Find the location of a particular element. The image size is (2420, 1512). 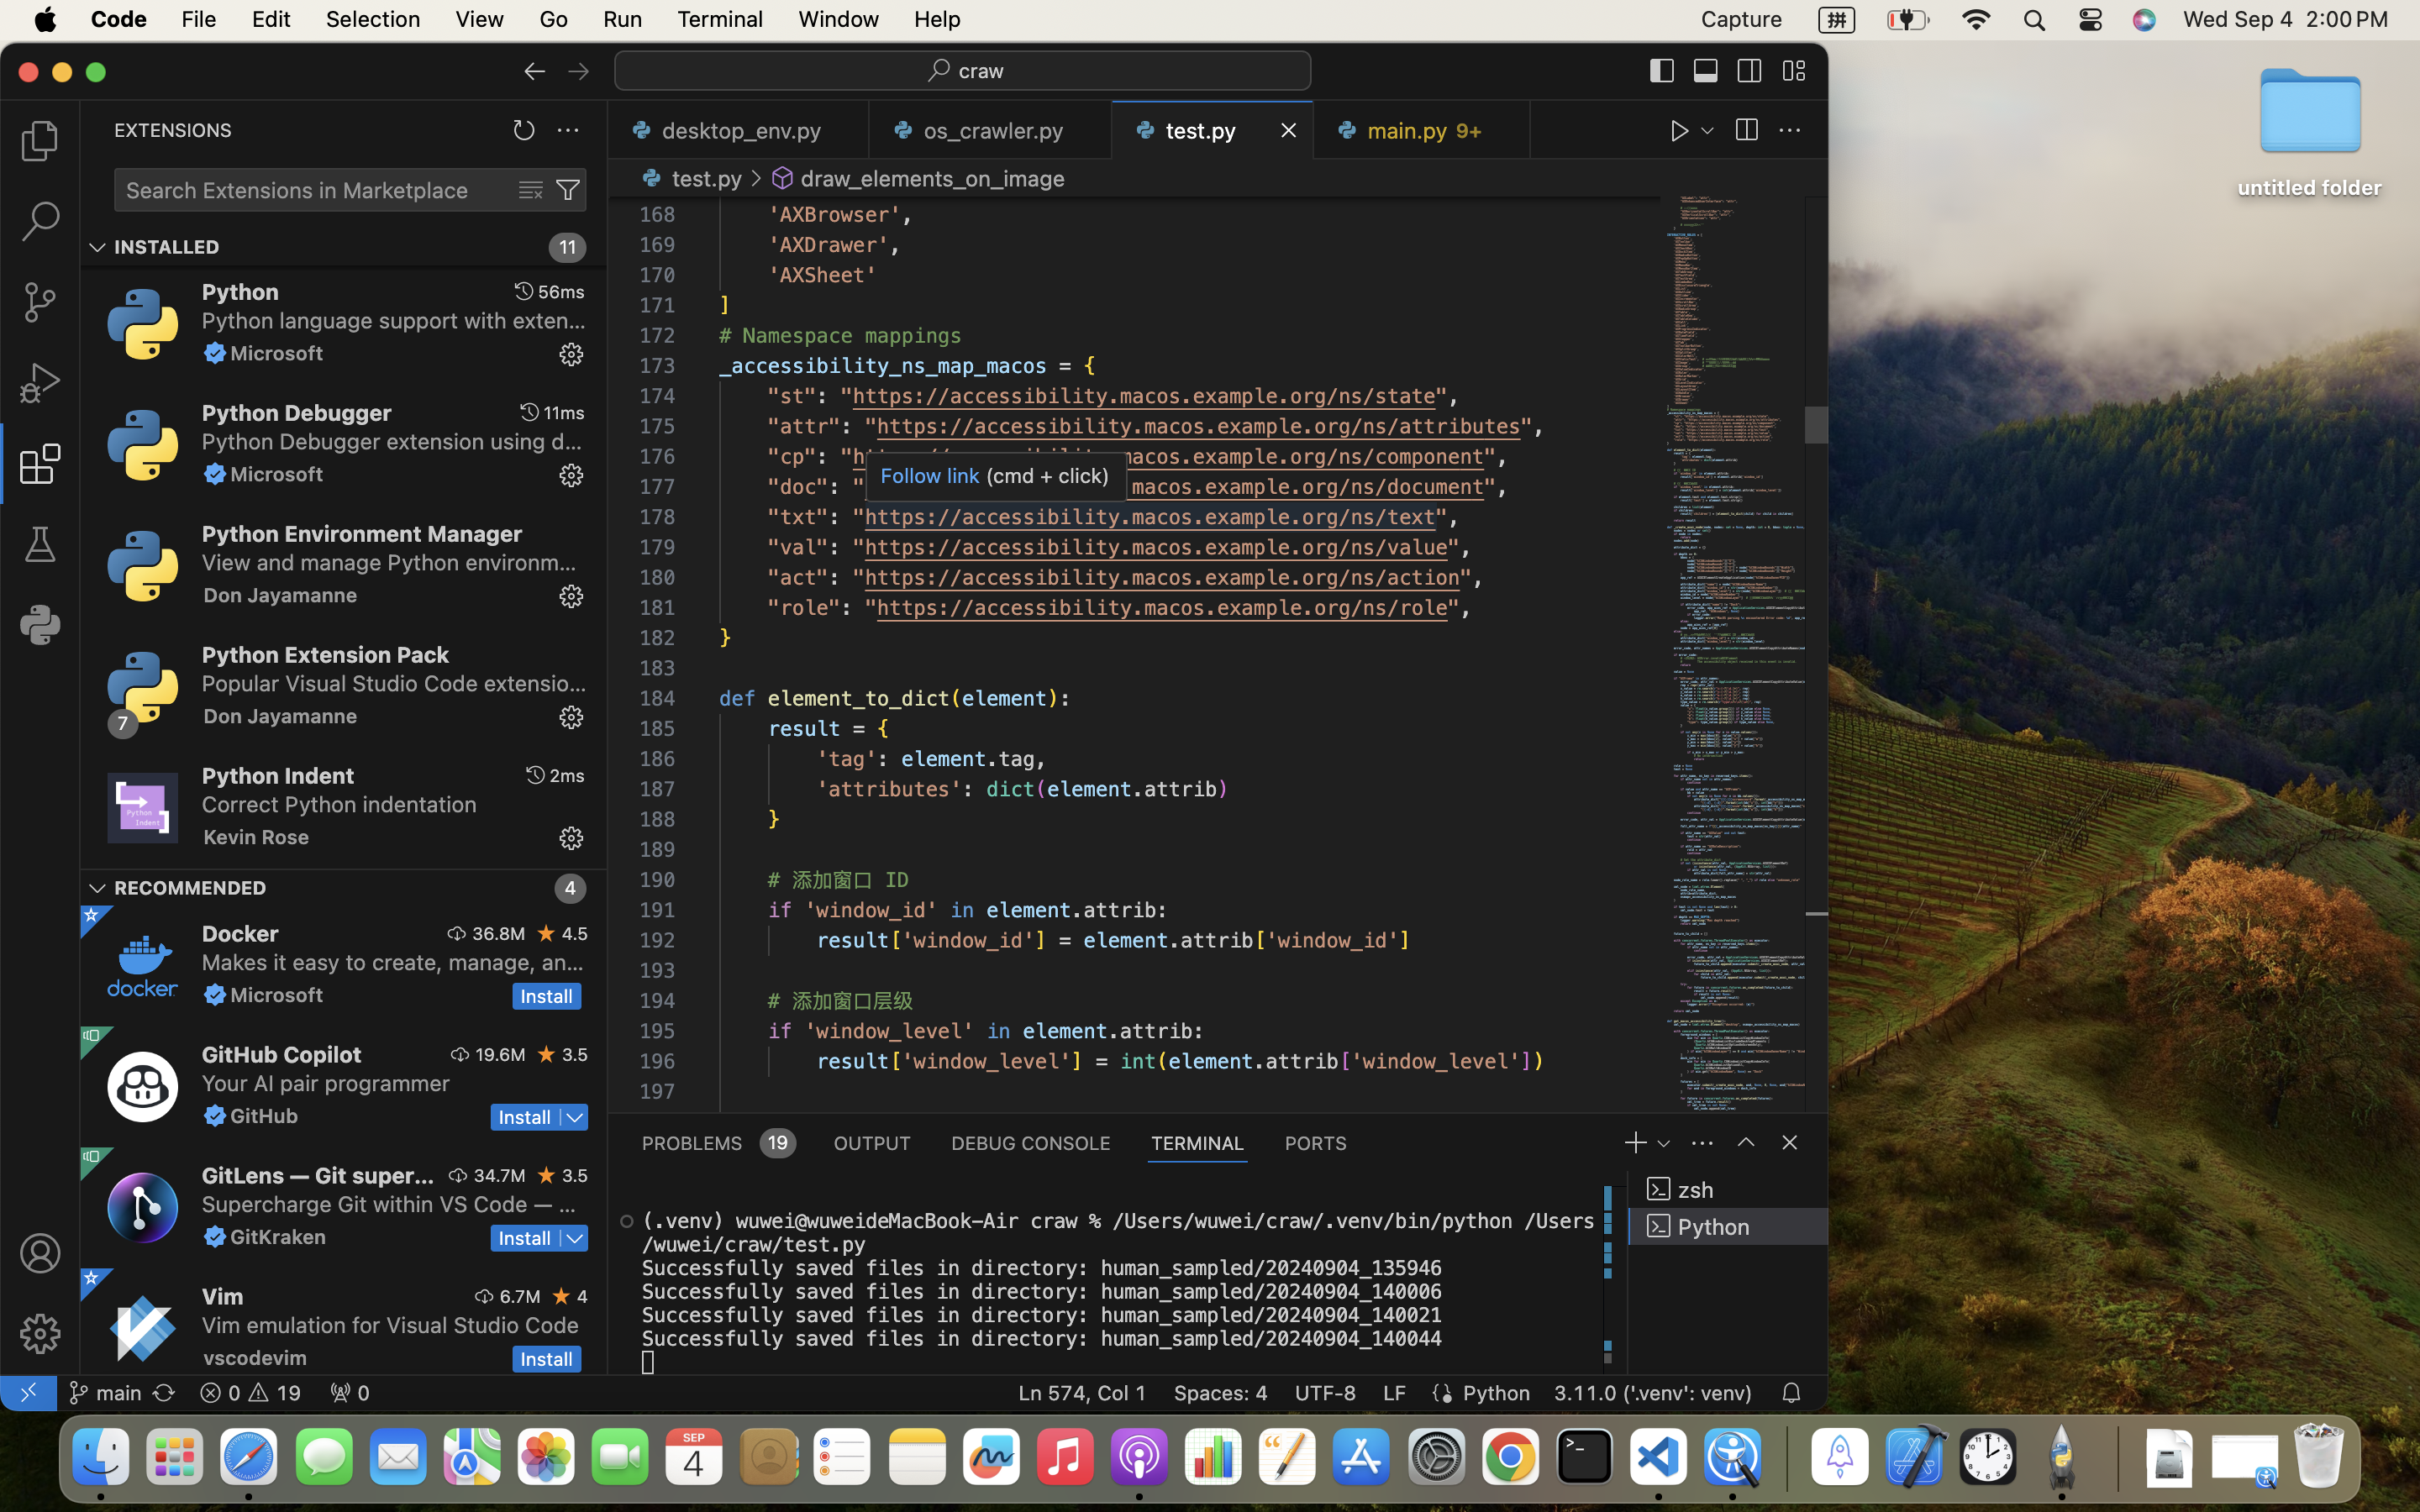

0 os_crawler.py   is located at coordinates (992, 130).